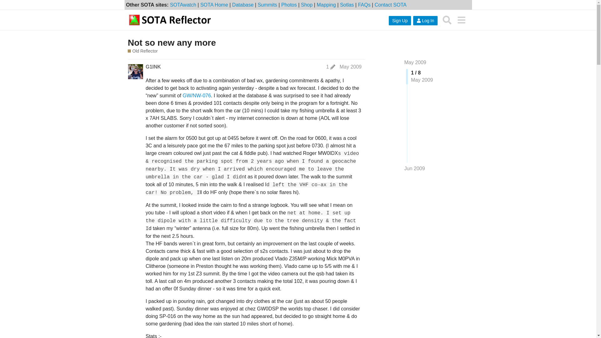 Image resolution: width=601 pixels, height=338 pixels. Describe the element at coordinates (425, 21) in the screenshot. I see `Log In` at that location.